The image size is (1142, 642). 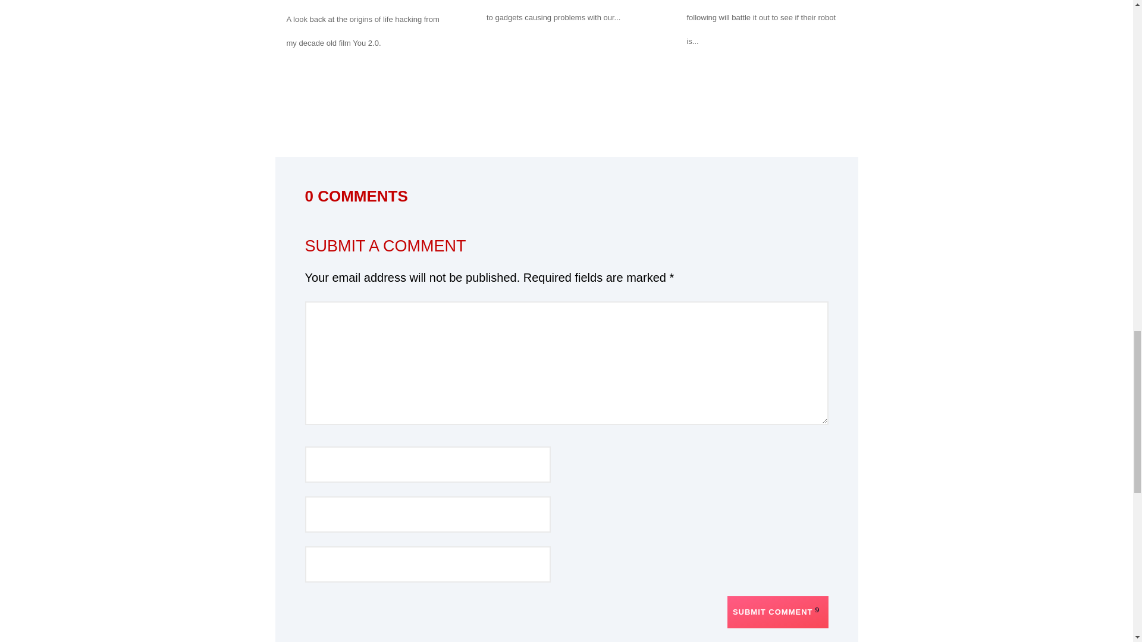 I want to click on SUBMIT COMMENT, so click(x=778, y=612).